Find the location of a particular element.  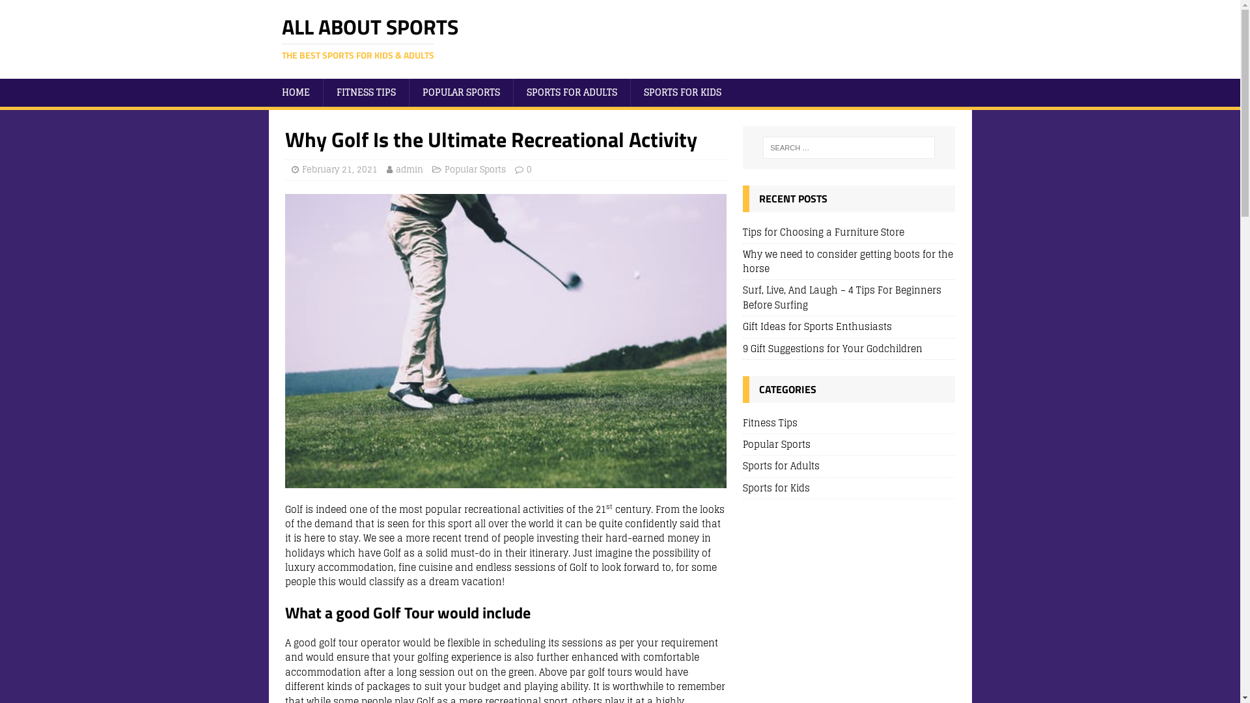

Popular Sports is located at coordinates (475, 169).